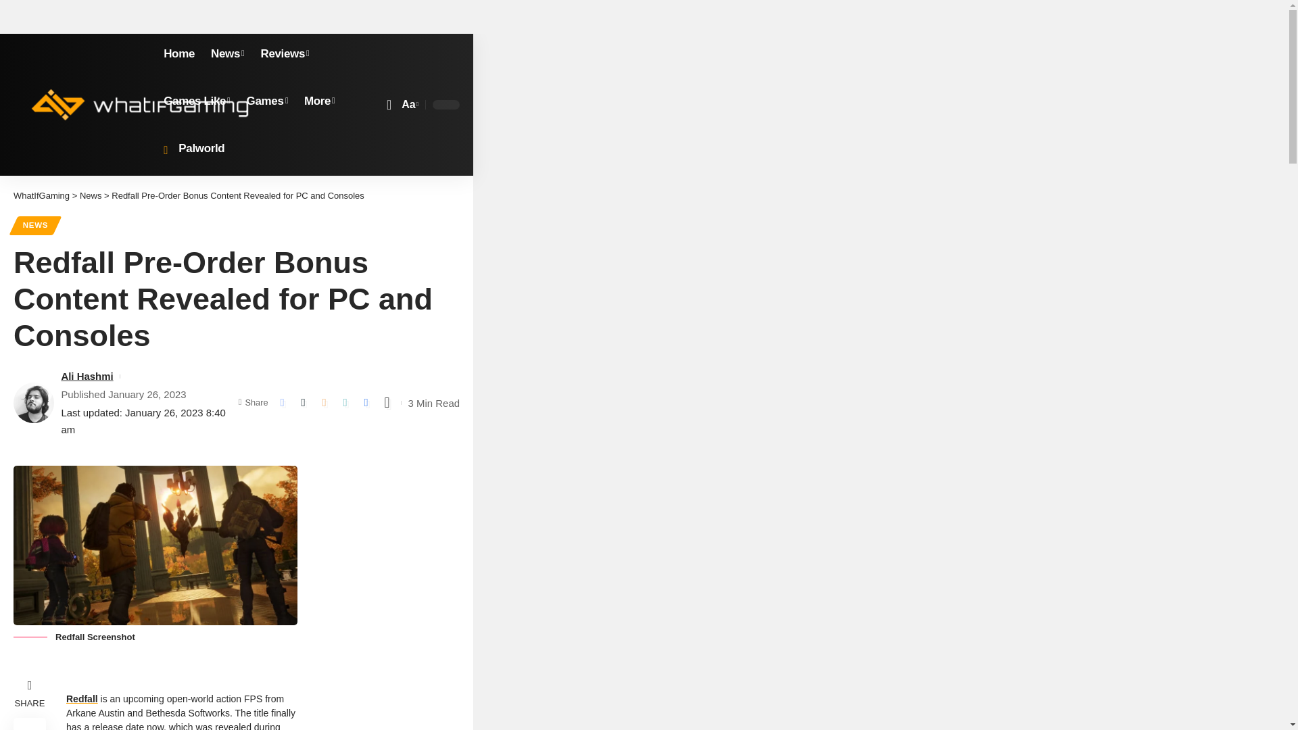 The height and width of the screenshot is (730, 1298). I want to click on Go to WhatIfGaming., so click(41, 195).